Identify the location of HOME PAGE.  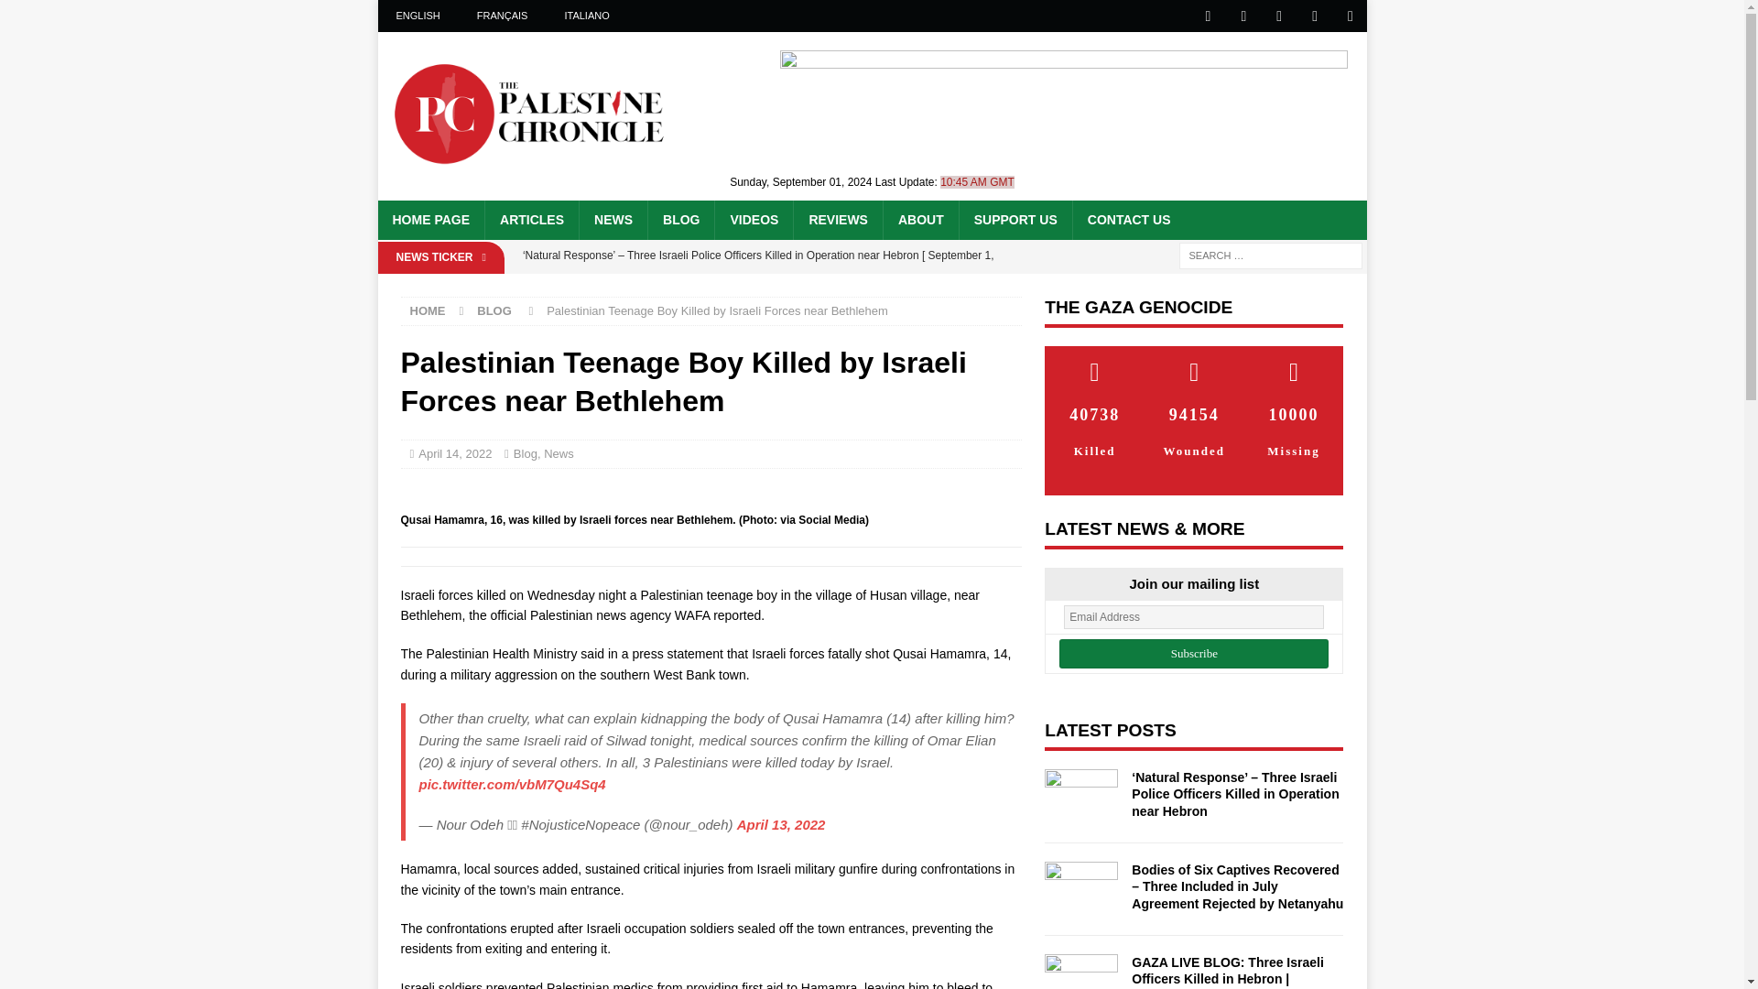
(430, 220).